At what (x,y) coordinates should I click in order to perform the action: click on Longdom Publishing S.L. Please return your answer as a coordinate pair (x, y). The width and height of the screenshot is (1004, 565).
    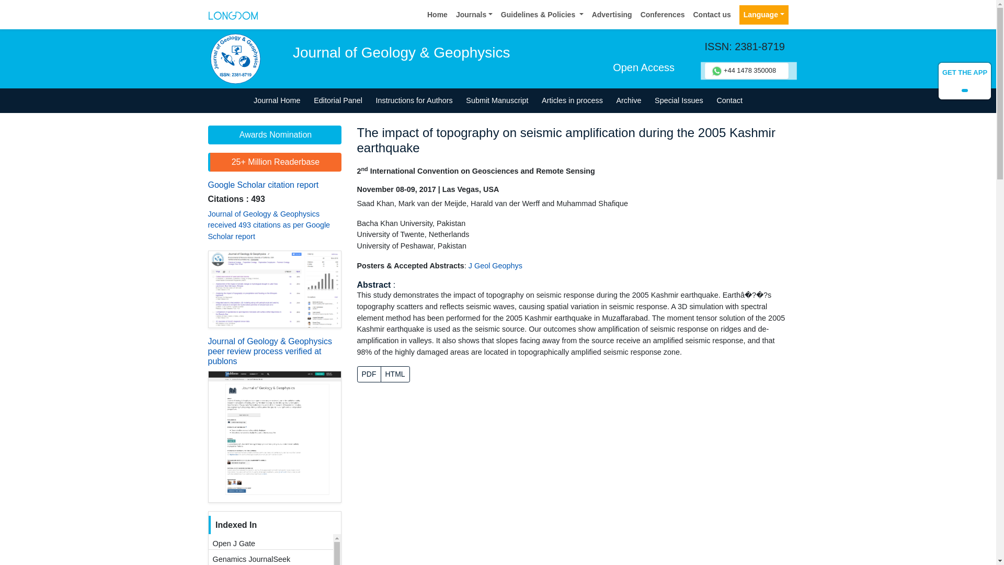
    Looking at the image, I should click on (233, 14).